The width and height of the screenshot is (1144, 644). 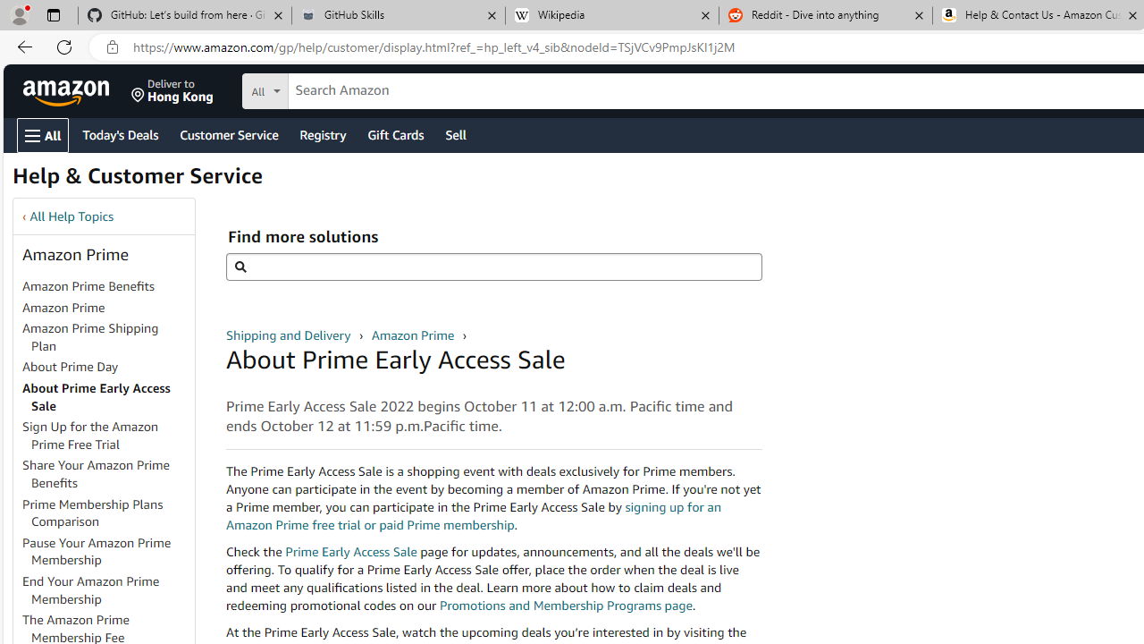 What do you see at coordinates (493, 267) in the screenshot?
I see `Find more solutions` at bounding box center [493, 267].